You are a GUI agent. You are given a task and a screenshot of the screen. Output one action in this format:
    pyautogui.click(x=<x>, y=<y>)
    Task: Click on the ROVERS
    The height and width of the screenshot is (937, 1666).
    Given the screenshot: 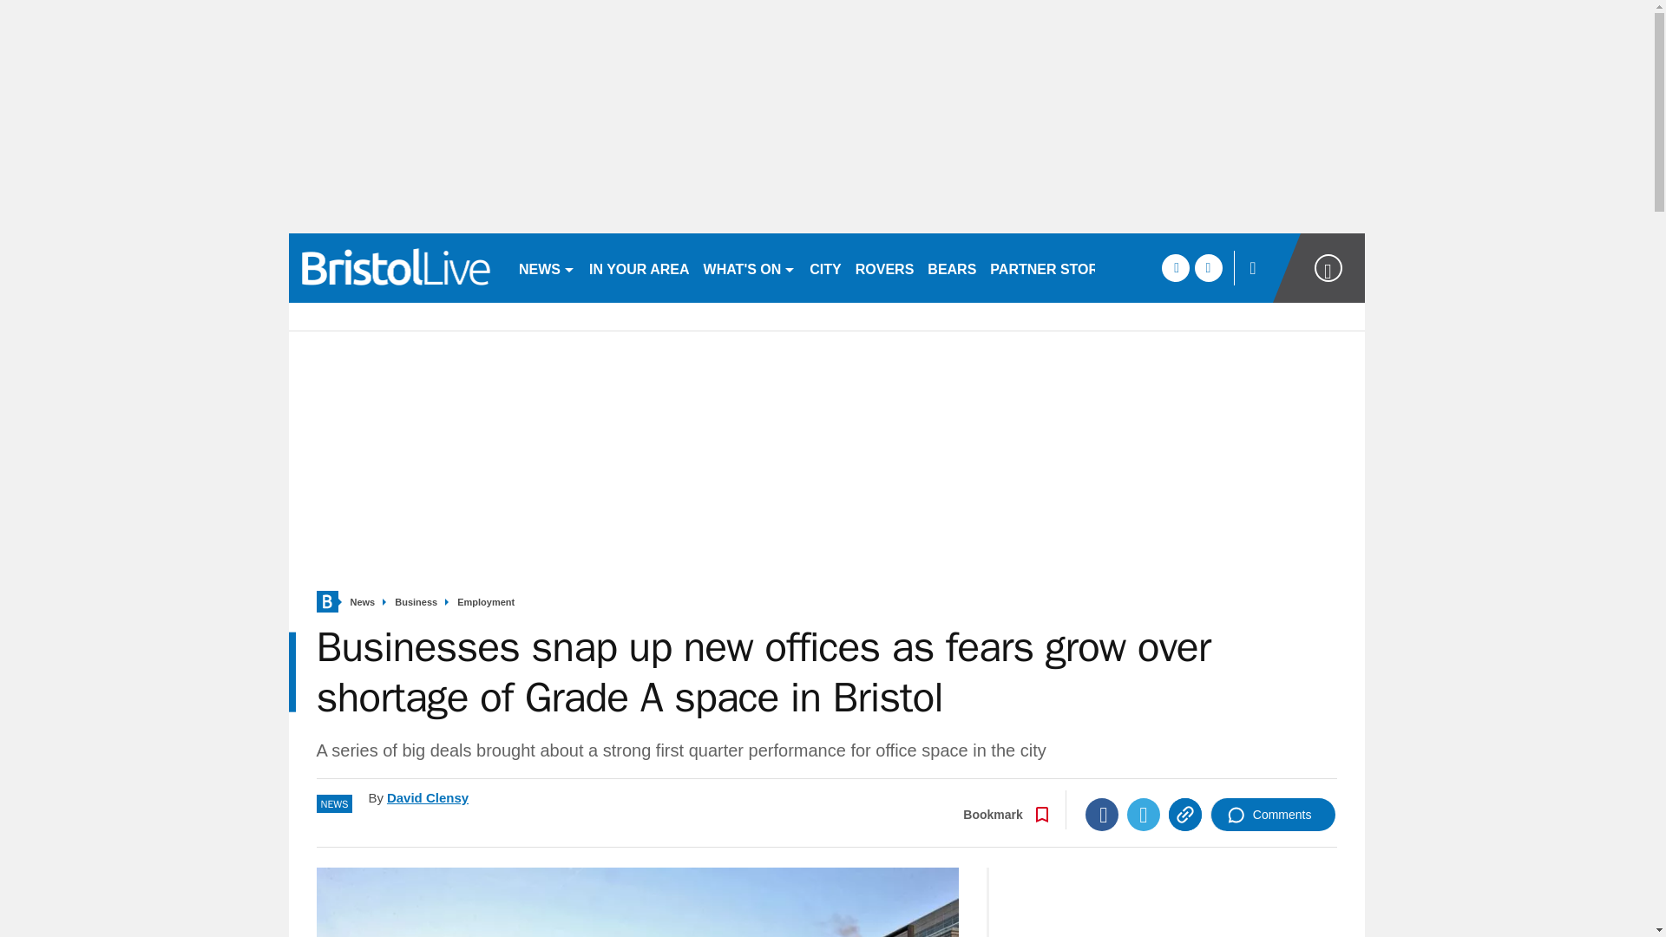 What is the action you would take?
    pyautogui.click(x=884, y=267)
    